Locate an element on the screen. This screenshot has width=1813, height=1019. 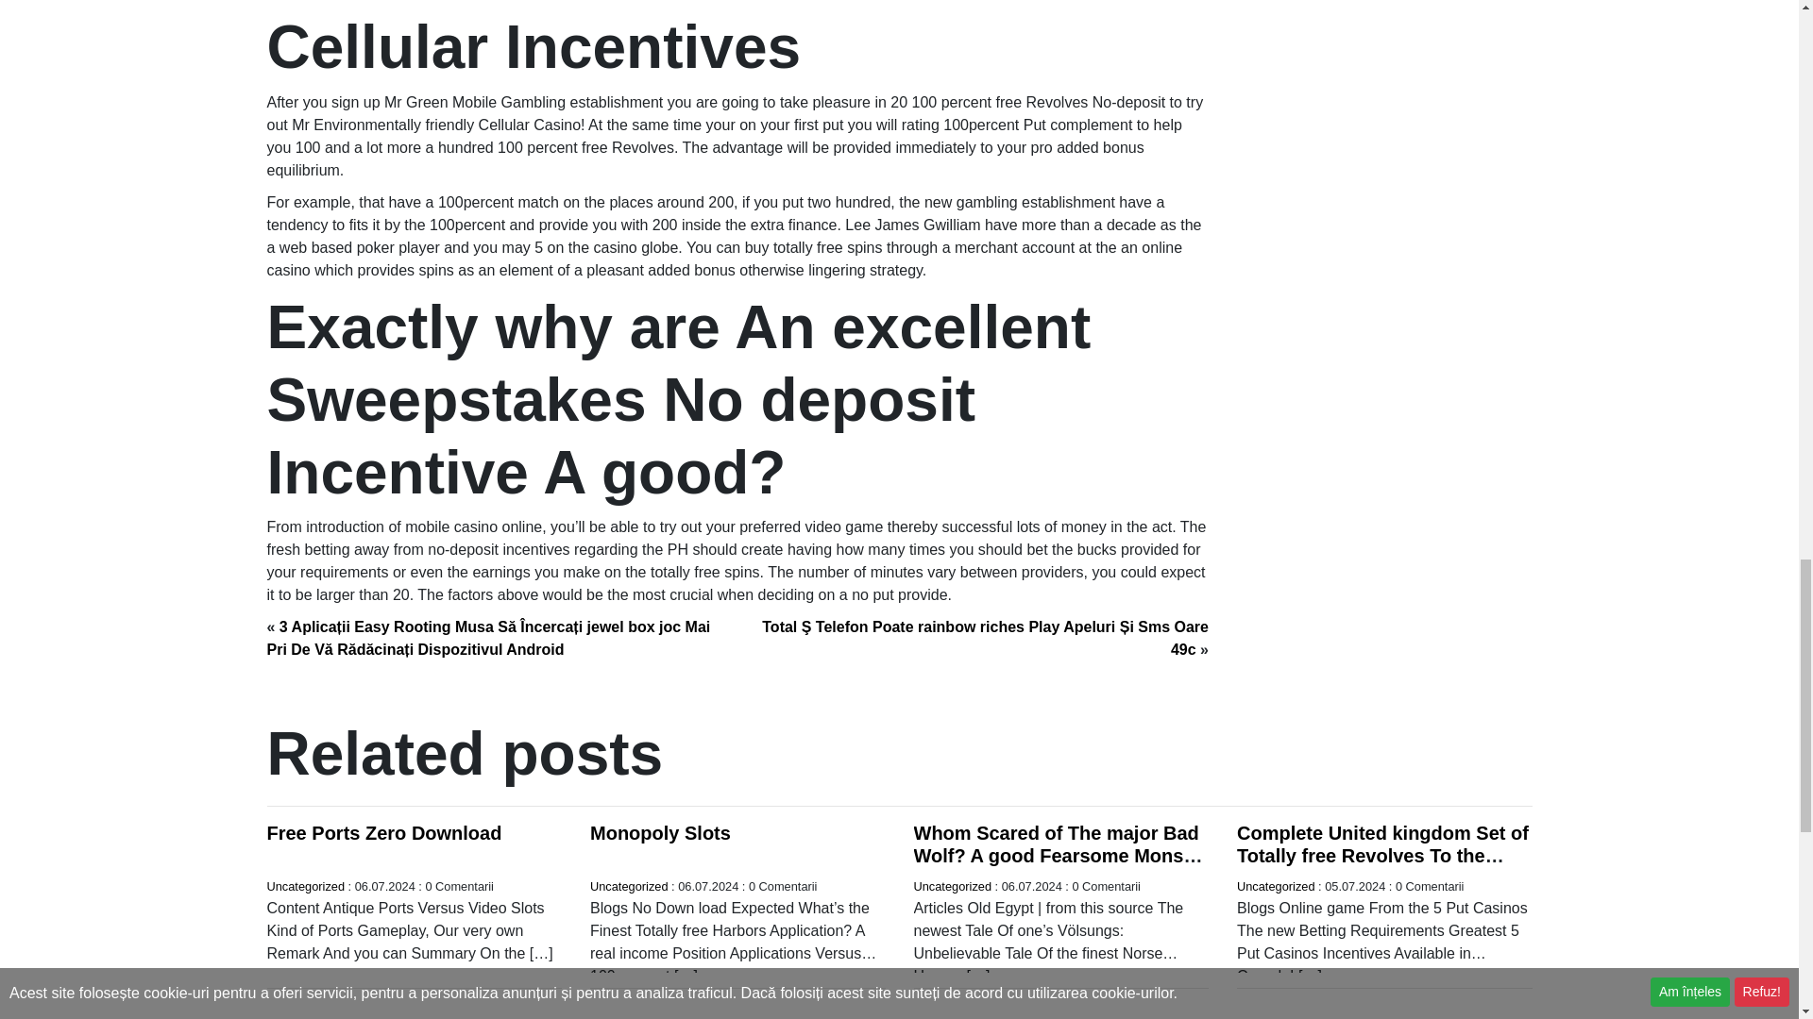
Monopoly Slots is located at coordinates (660, 832).